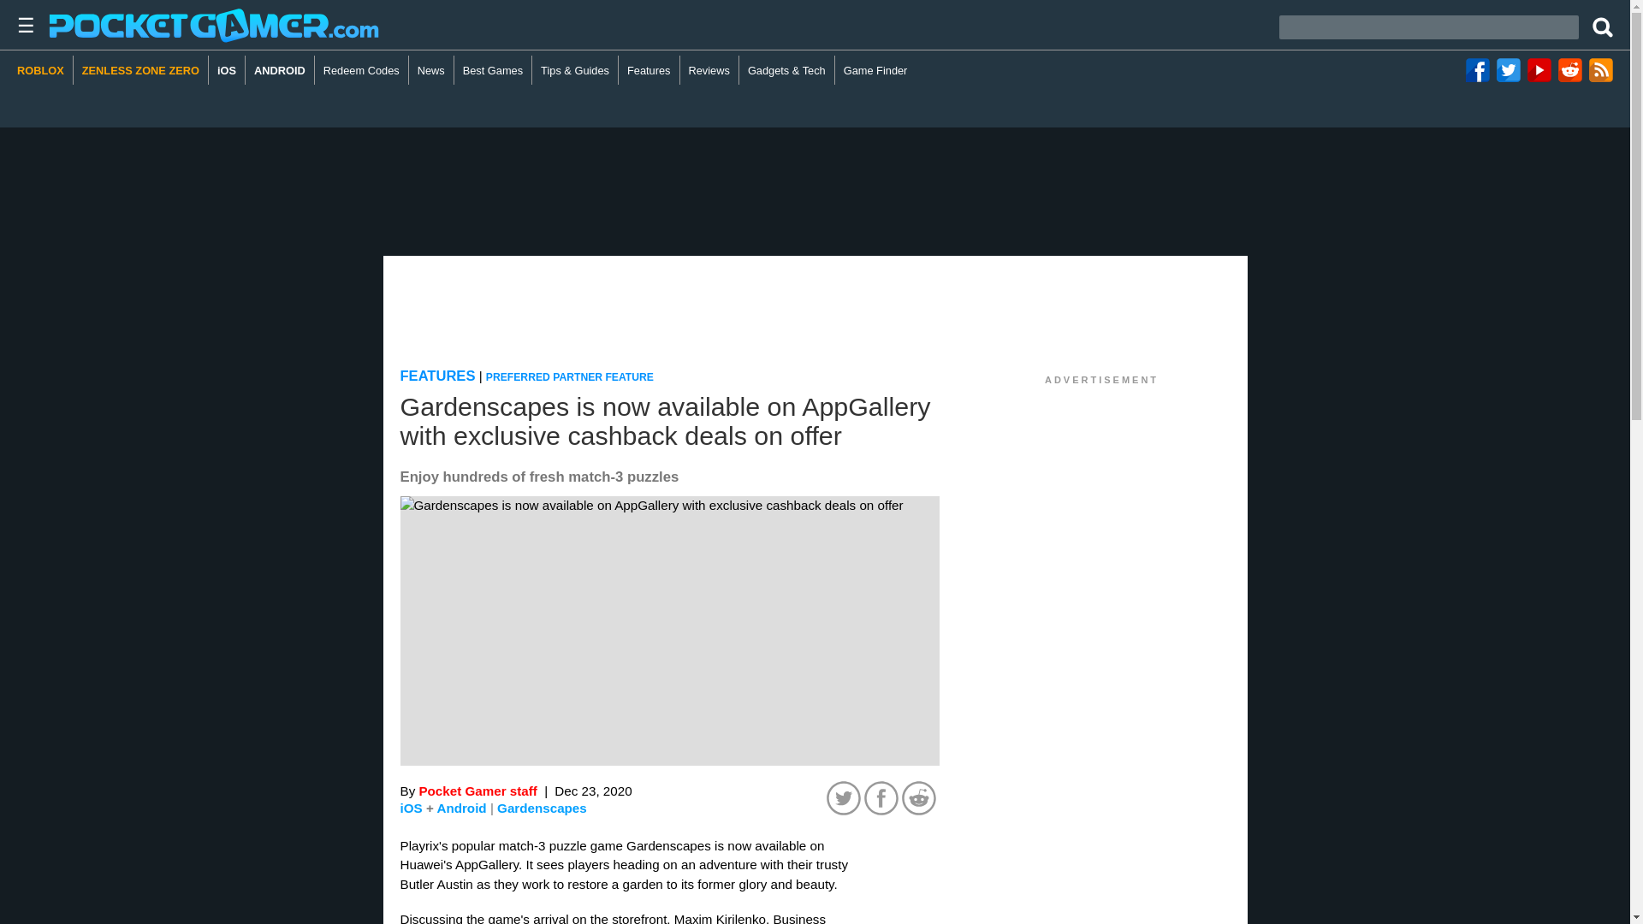 The width and height of the screenshot is (1643, 924). What do you see at coordinates (280, 70) in the screenshot?
I see `ANDROID` at bounding box center [280, 70].